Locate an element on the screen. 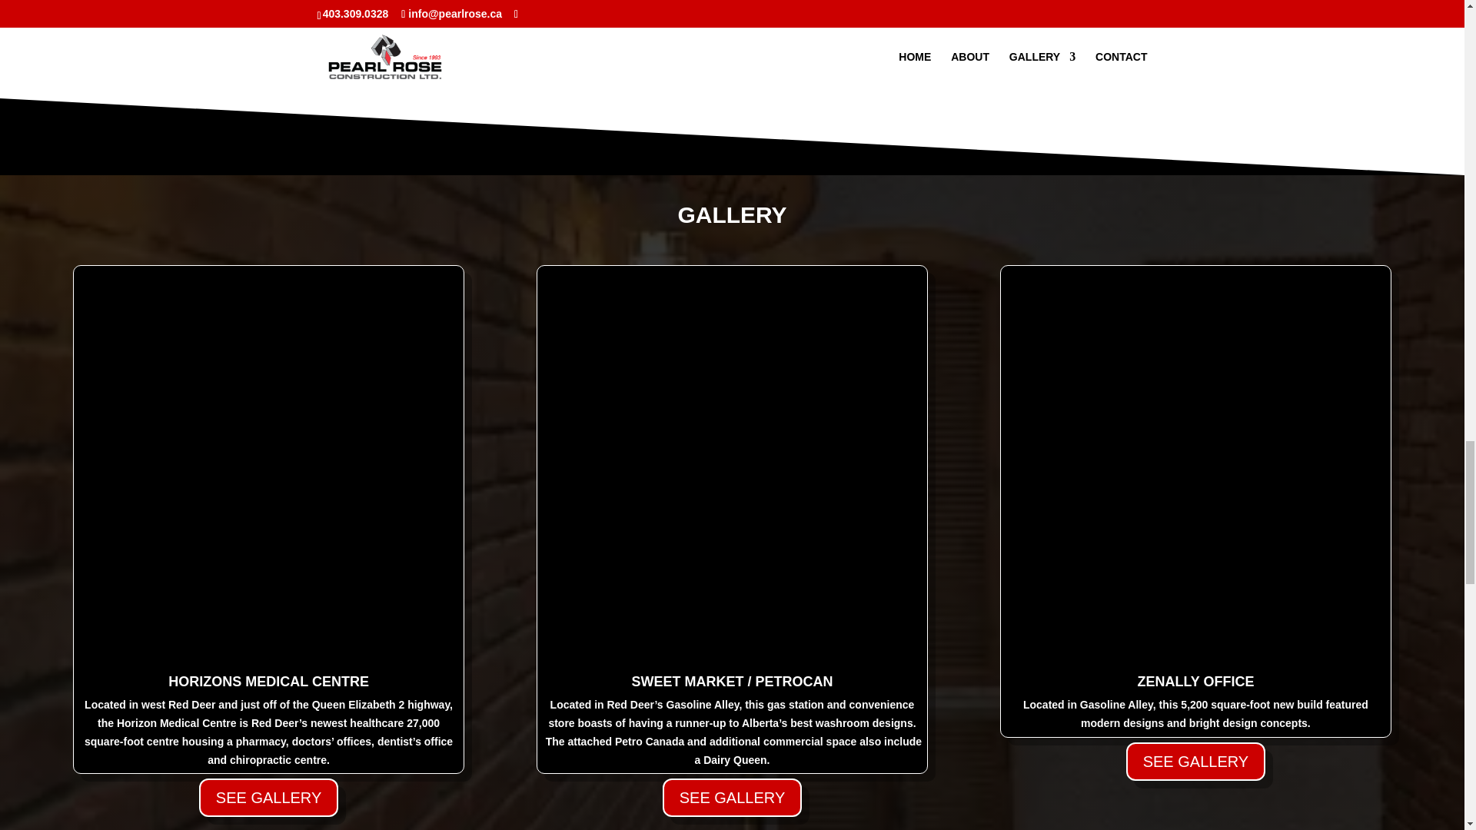  SEE GALLERY is located at coordinates (268, 798).